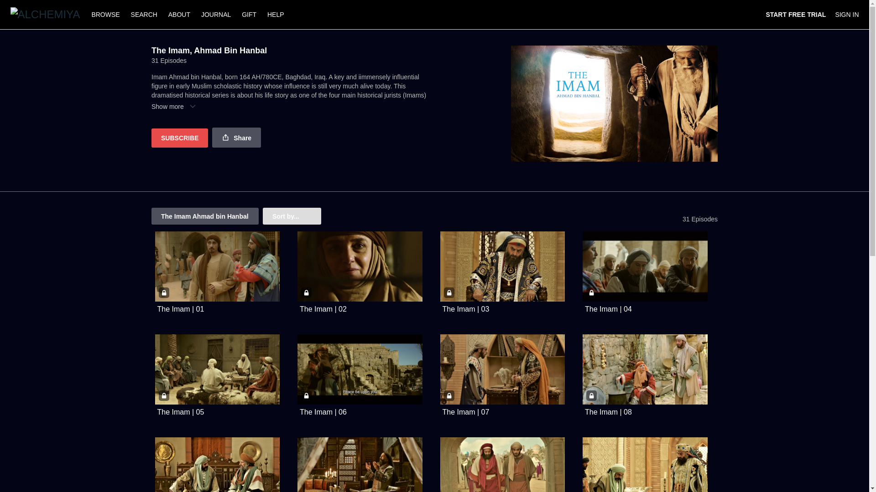 The height and width of the screenshot is (492, 876). Describe the element at coordinates (179, 14) in the screenshot. I see `ABOUT` at that location.